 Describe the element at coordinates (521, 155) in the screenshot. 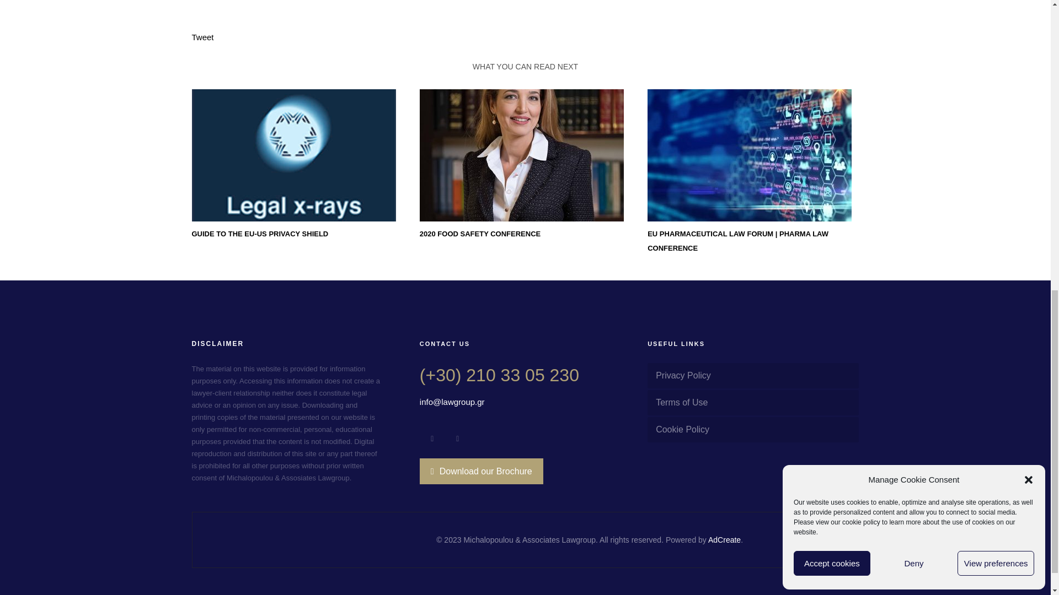

I see `michalopoulou` at that location.